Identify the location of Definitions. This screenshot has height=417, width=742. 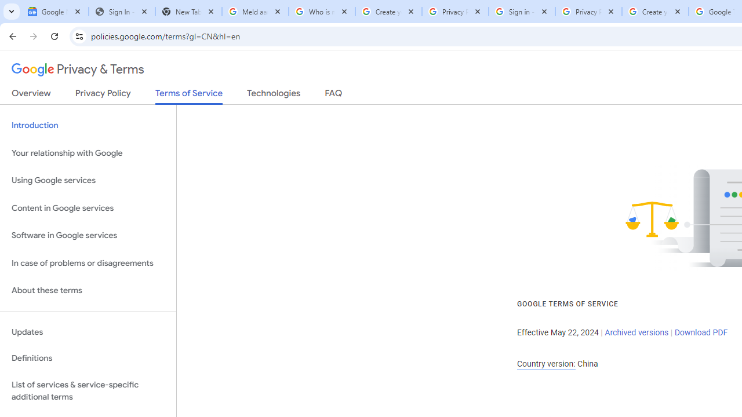
(88, 359).